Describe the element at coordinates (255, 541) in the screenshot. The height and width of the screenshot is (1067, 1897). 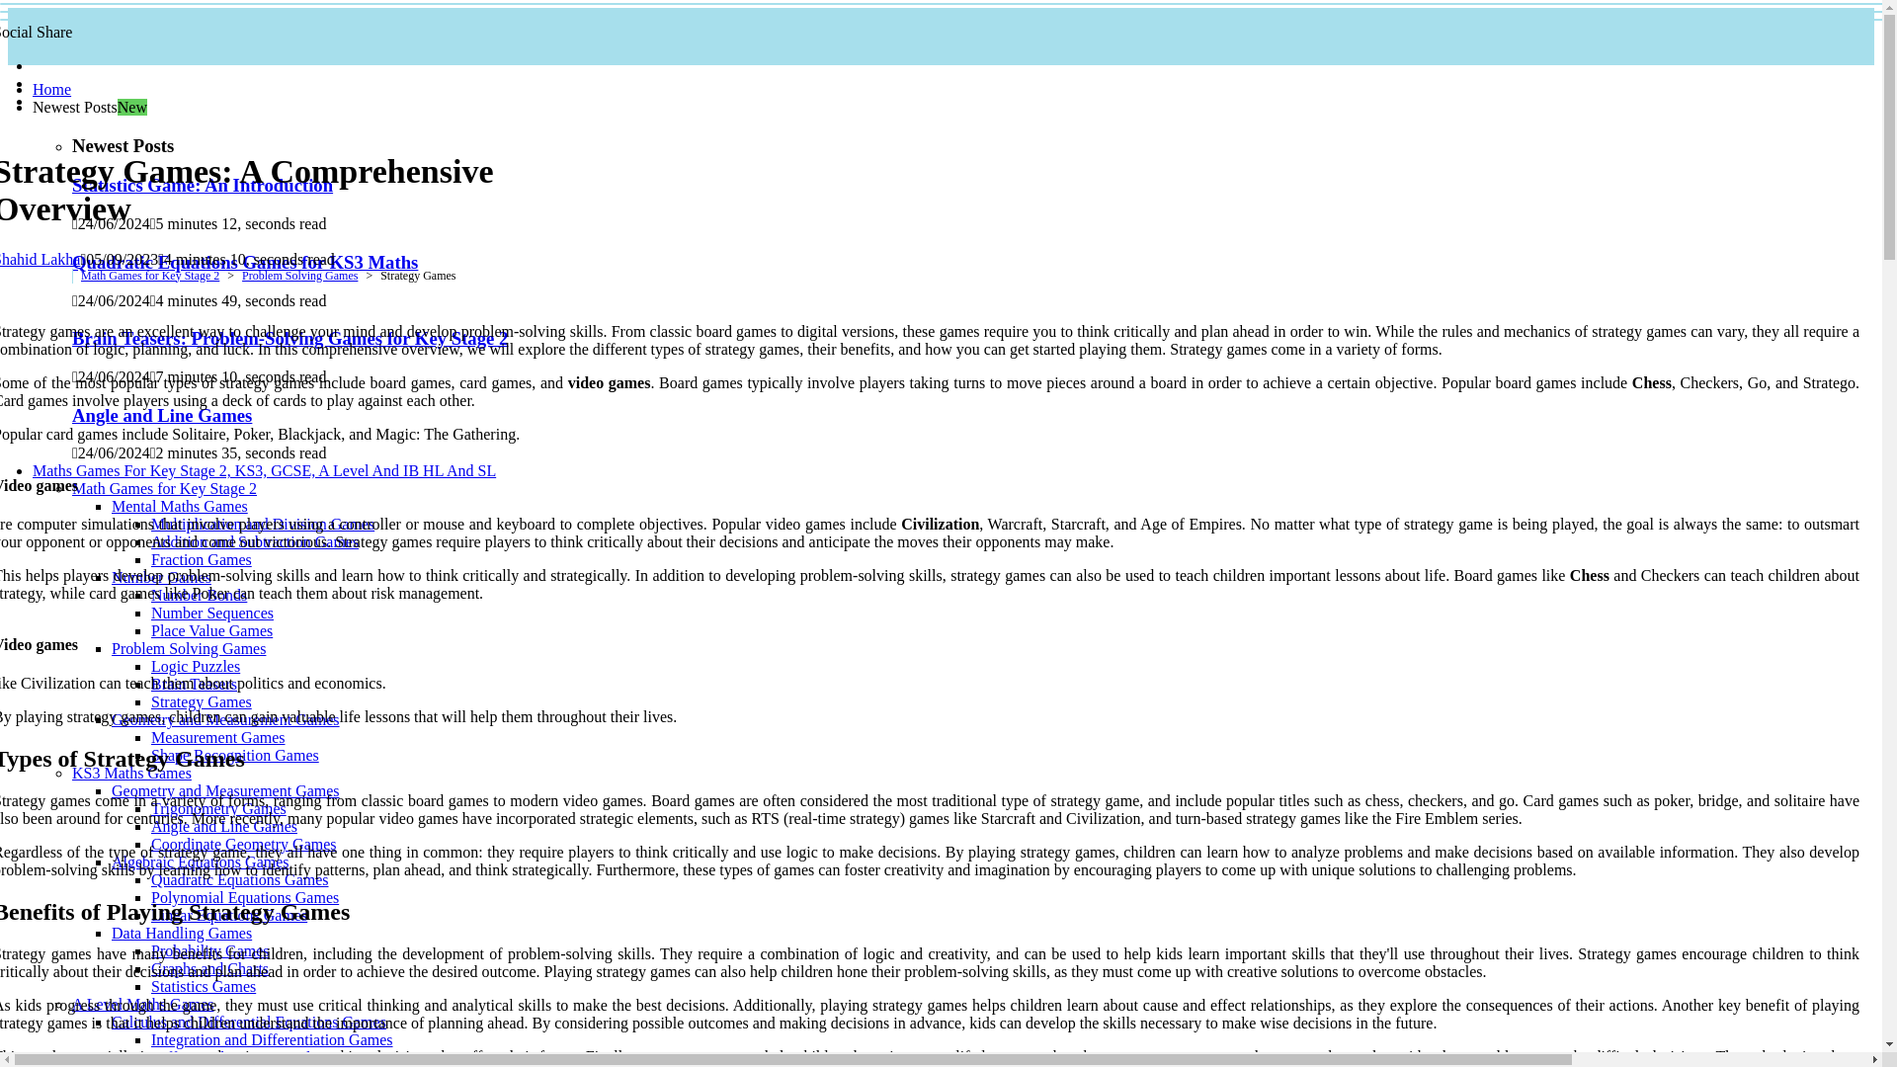
I see `Addition and Subtraction Games` at that location.